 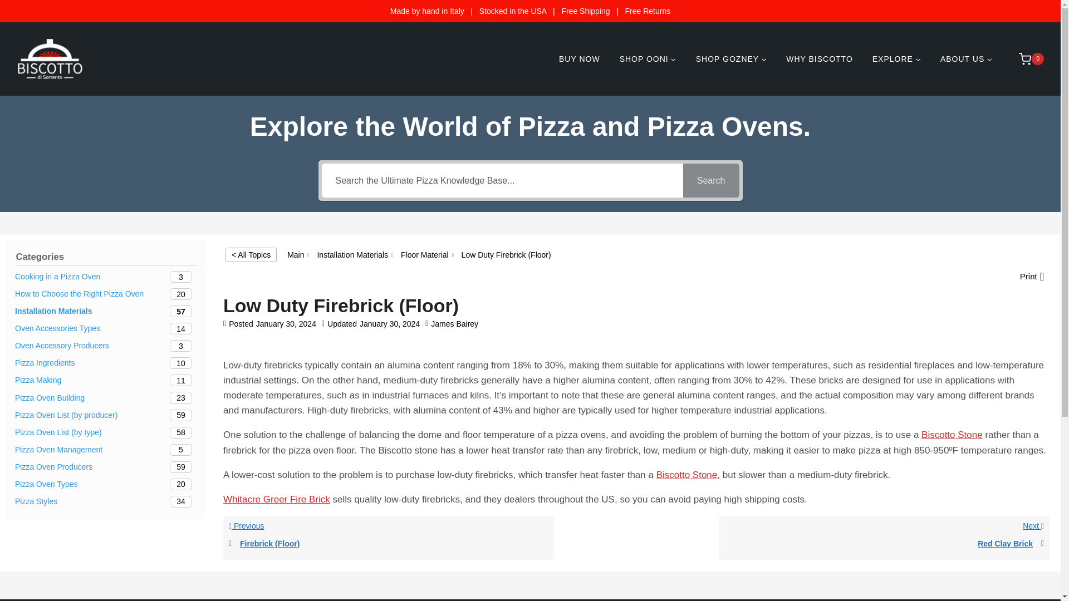 What do you see at coordinates (820, 58) in the screenshot?
I see `WHY BISCOTTO` at bounding box center [820, 58].